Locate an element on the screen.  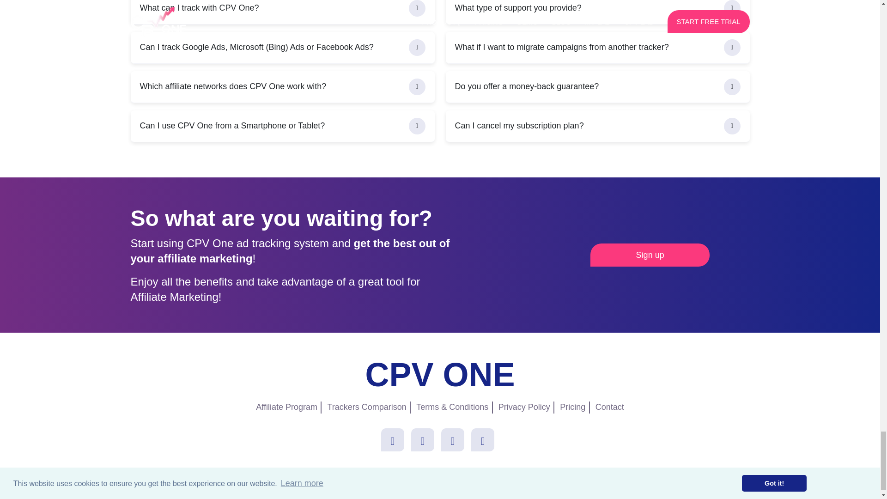
Can I use CPV One from a Smartphone or Tablet? is located at coordinates (282, 126).